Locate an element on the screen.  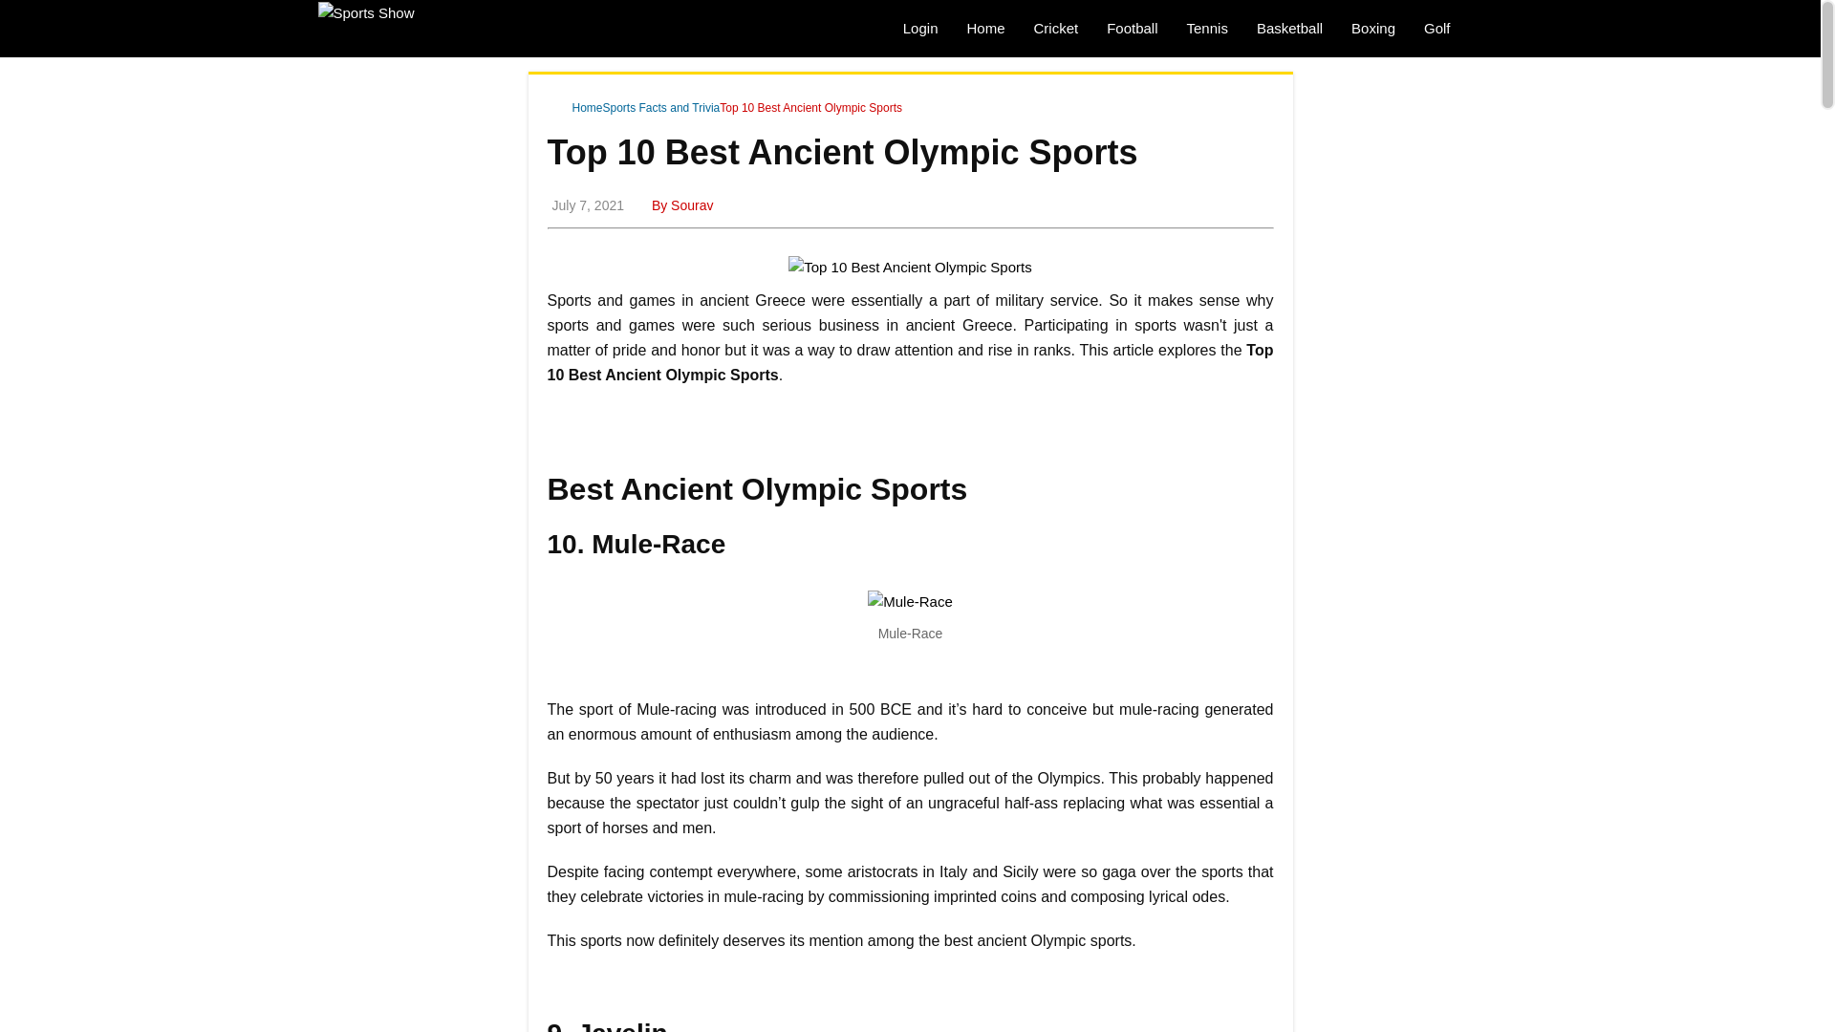
Golf is located at coordinates (1436, 29).